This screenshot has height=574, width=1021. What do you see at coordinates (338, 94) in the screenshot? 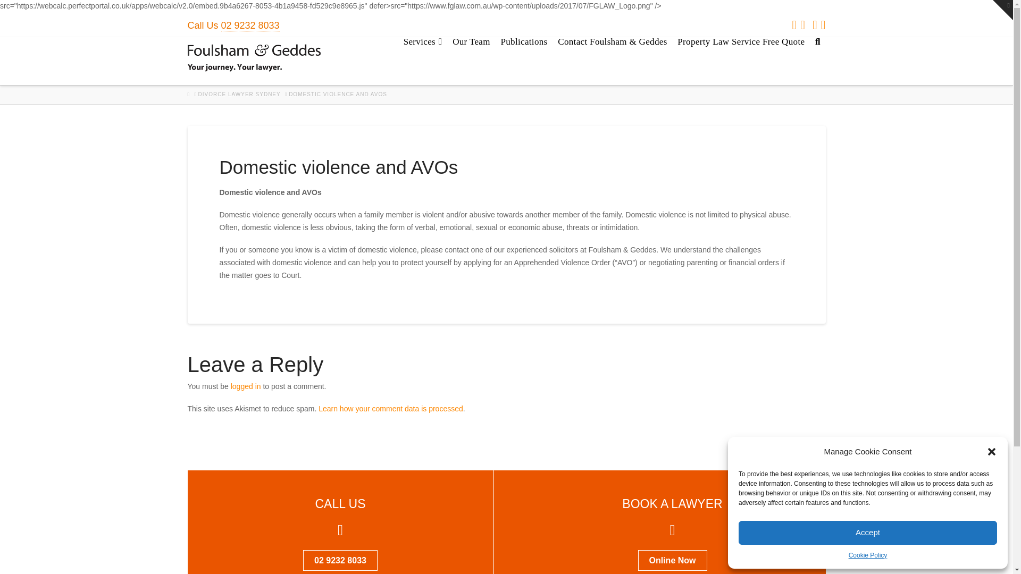
I see `You Are Here` at bounding box center [338, 94].